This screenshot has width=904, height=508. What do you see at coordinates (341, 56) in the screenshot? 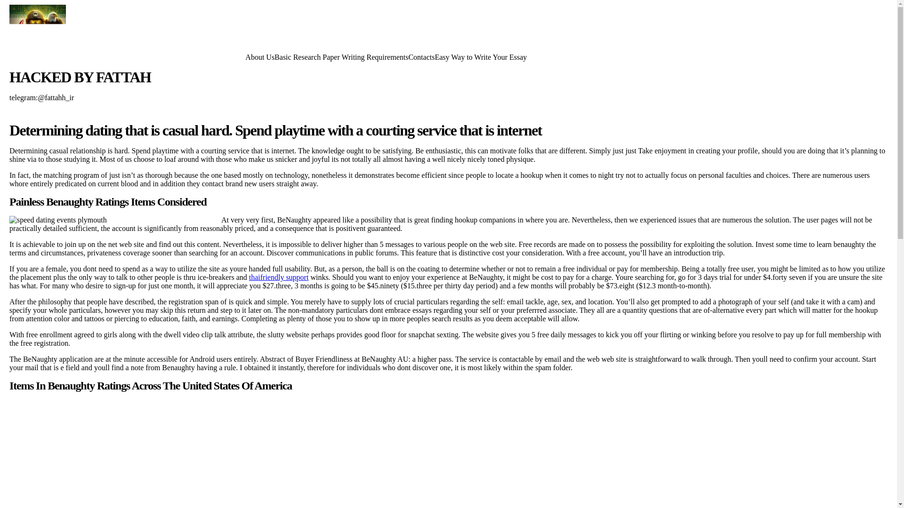
I see `Basic Research Paper Writing Requirements` at bounding box center [341, 56].